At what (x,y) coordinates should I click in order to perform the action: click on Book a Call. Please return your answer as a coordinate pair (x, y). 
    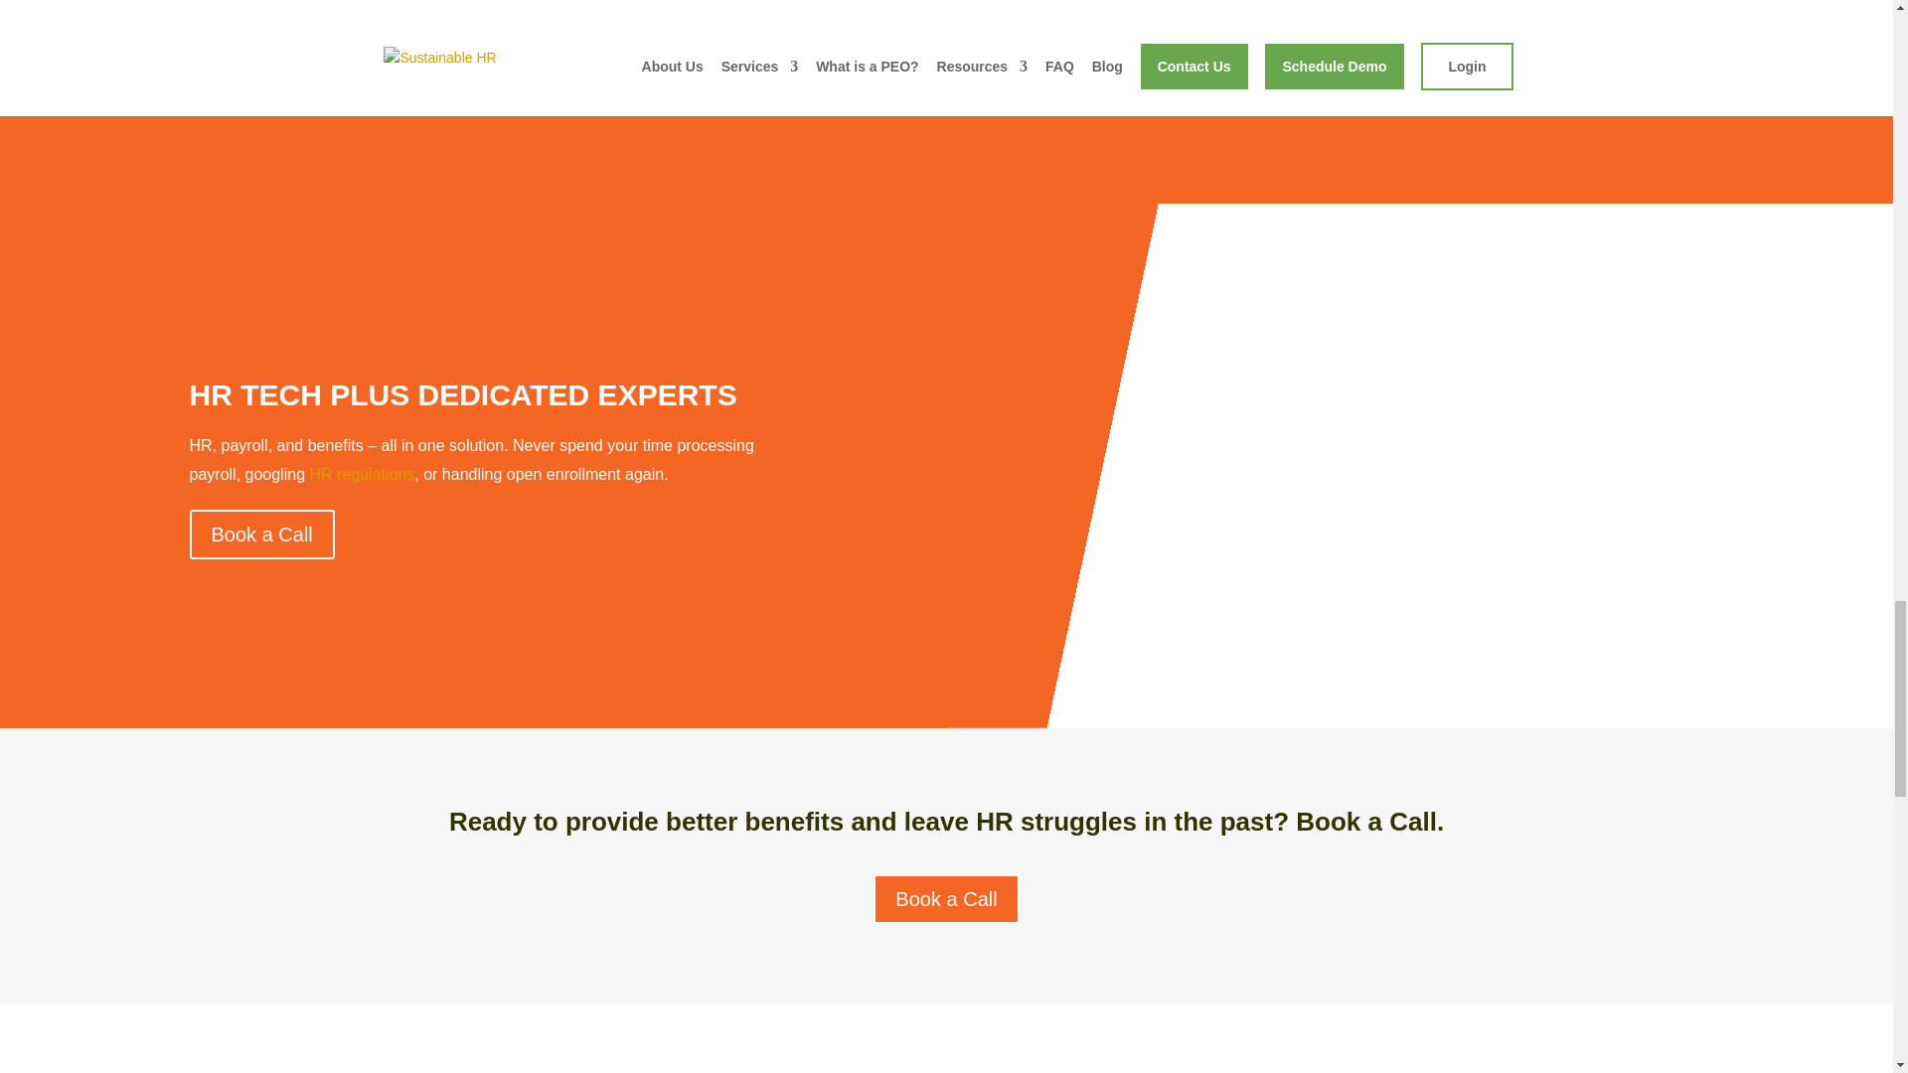
    Looking at the image, I should click on (261, 535).